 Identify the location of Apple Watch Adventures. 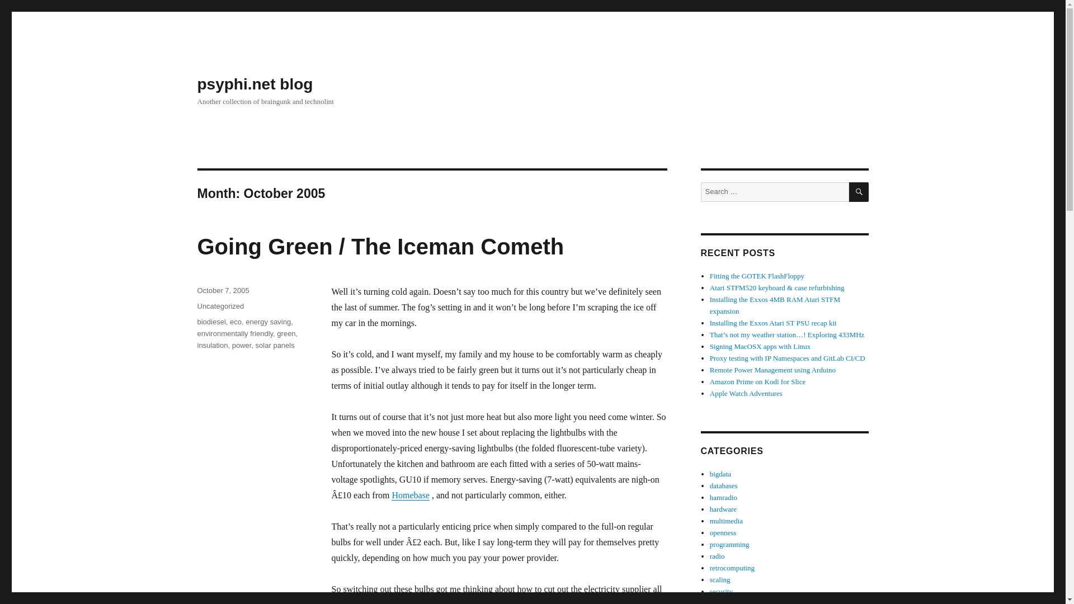
(746, 393).